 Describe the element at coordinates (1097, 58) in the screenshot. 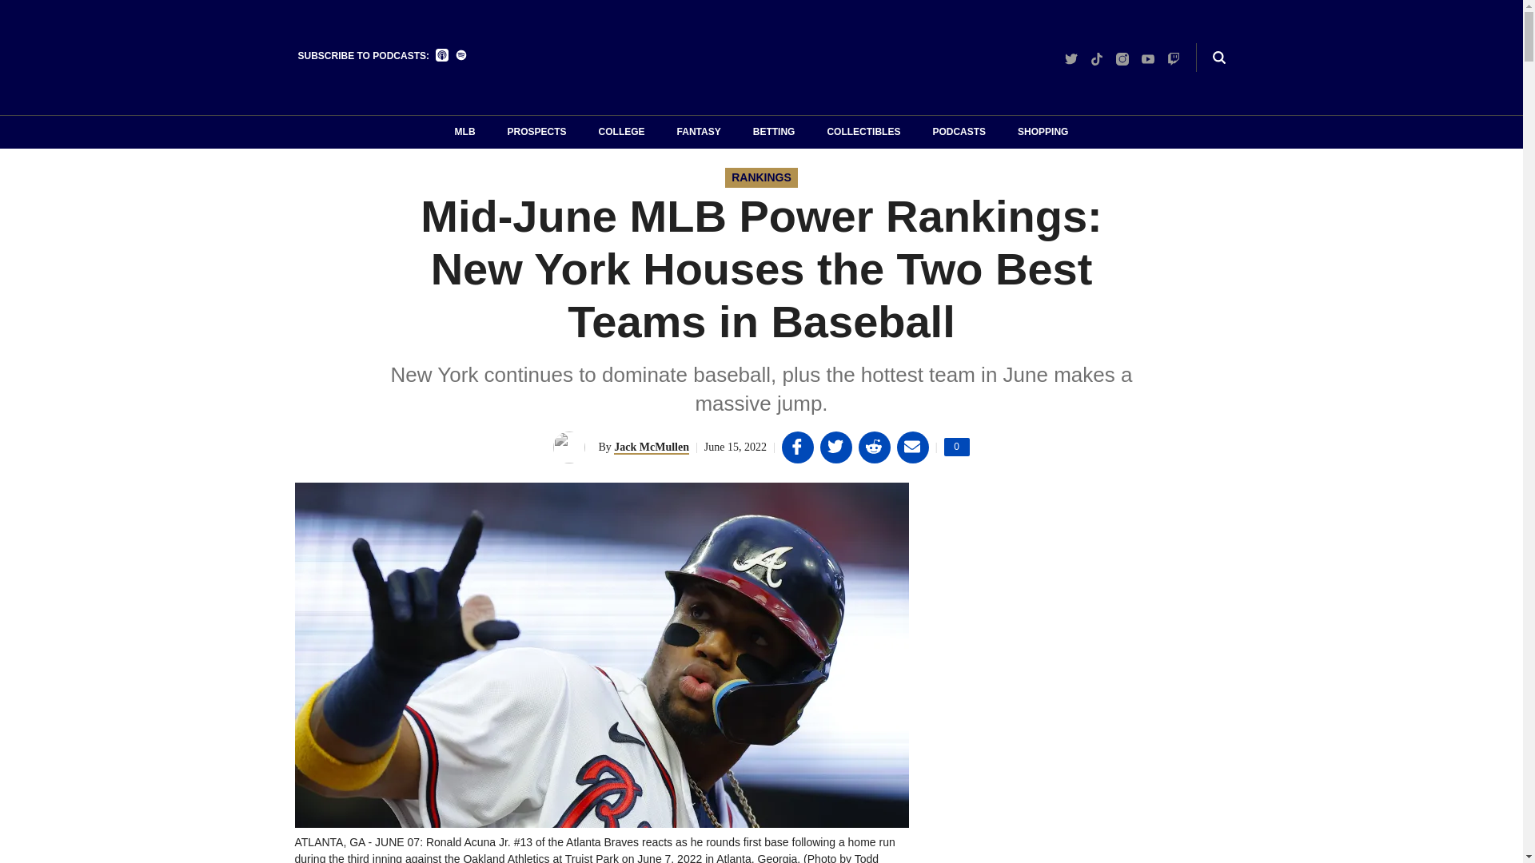

I see `COLLECTIBLES` at that location.